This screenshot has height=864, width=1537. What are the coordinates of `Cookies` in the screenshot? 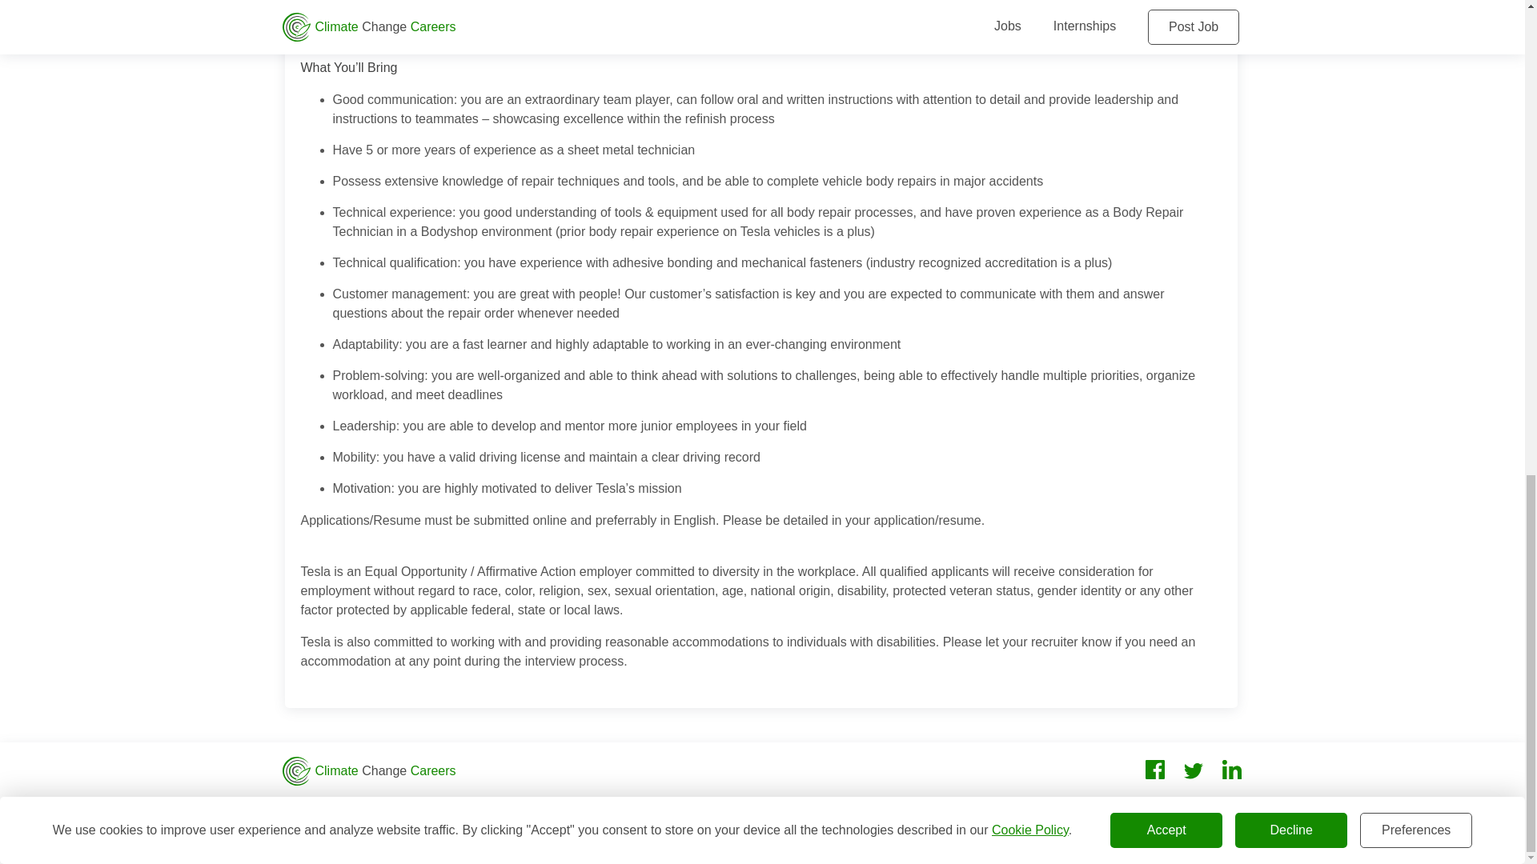 It's located at (708, 810).